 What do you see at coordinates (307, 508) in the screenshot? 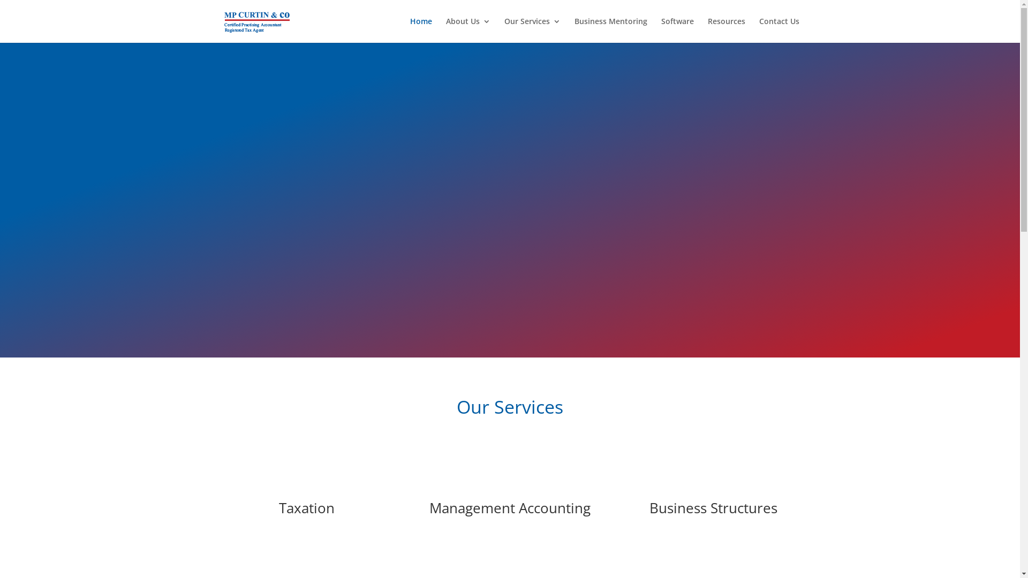
I see `Taxation` at bounding box center [307, 508].